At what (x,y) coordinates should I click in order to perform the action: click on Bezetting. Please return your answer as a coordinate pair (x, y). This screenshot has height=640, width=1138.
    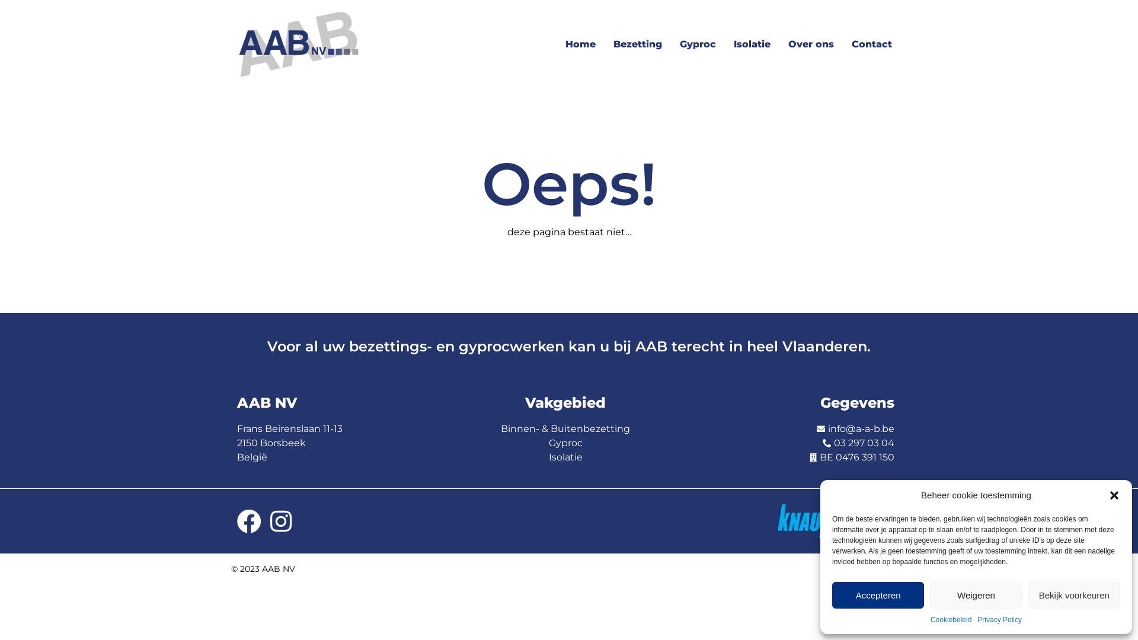
    Looking at the image, I should click on (638, 44).